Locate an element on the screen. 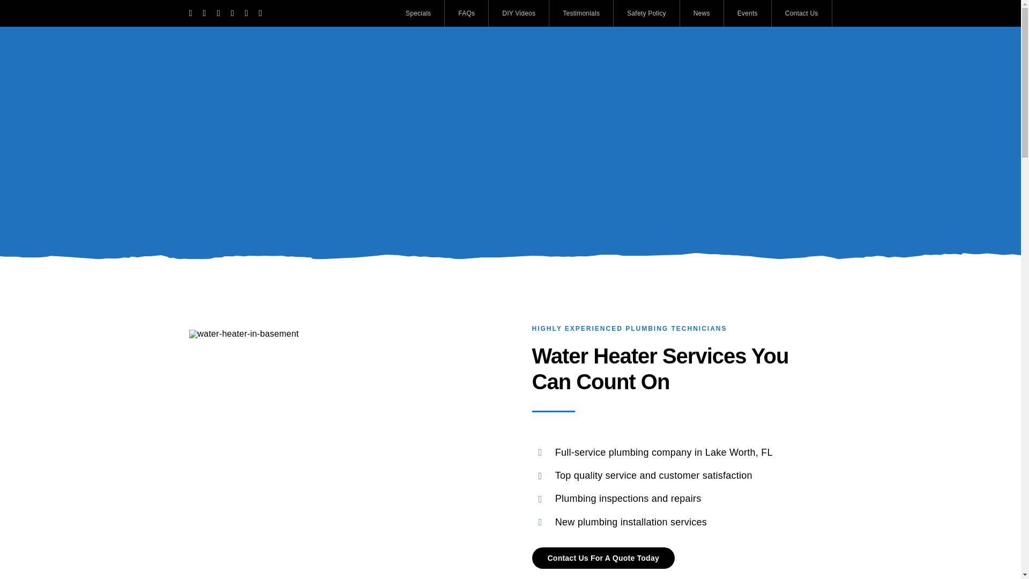 This screenshot has height=579, width=1029. Safety Policy is located at coordinates (646, 13).